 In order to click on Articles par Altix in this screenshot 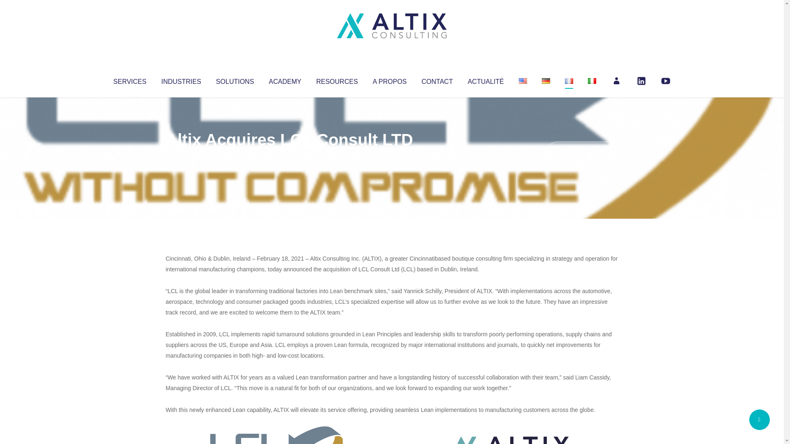, I will do `click(181, 156)`.